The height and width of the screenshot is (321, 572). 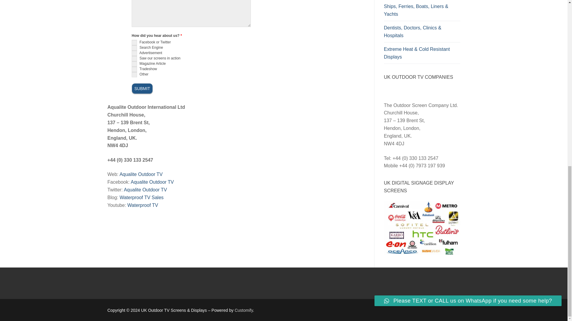 What do you see at coordinates (145, 190) in the screenshot?
I see `Aqualite Outdoor TV` at bounding box center [145, 190].